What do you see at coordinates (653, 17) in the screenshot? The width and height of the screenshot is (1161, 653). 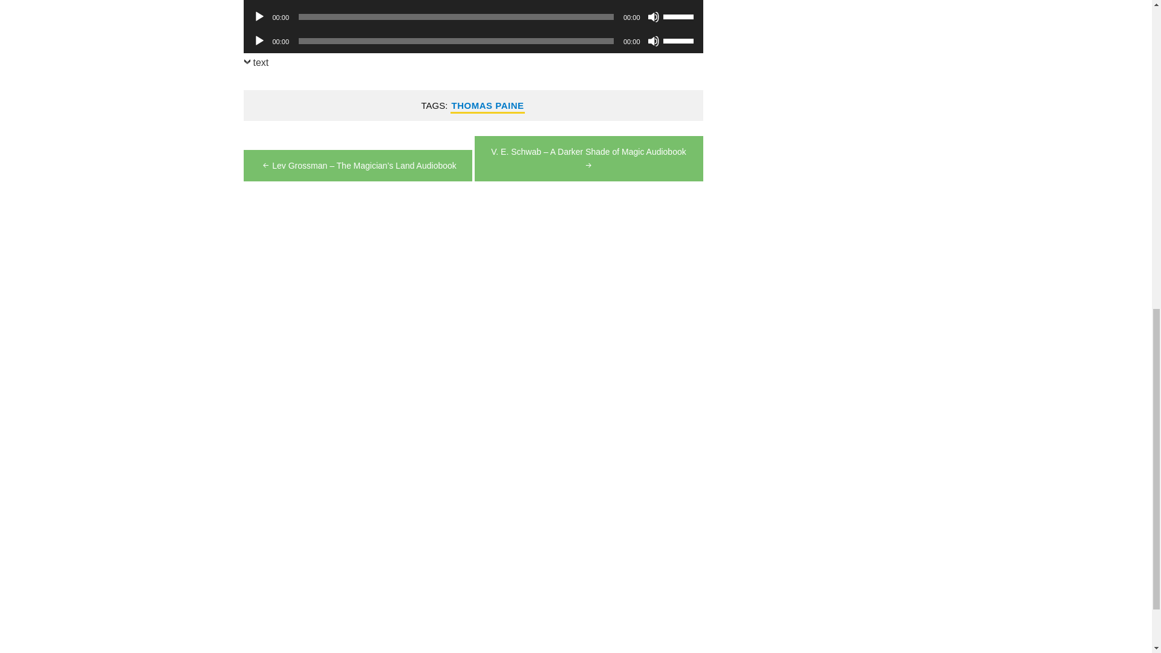 I see `Mute` at bounding box center [653, 17].